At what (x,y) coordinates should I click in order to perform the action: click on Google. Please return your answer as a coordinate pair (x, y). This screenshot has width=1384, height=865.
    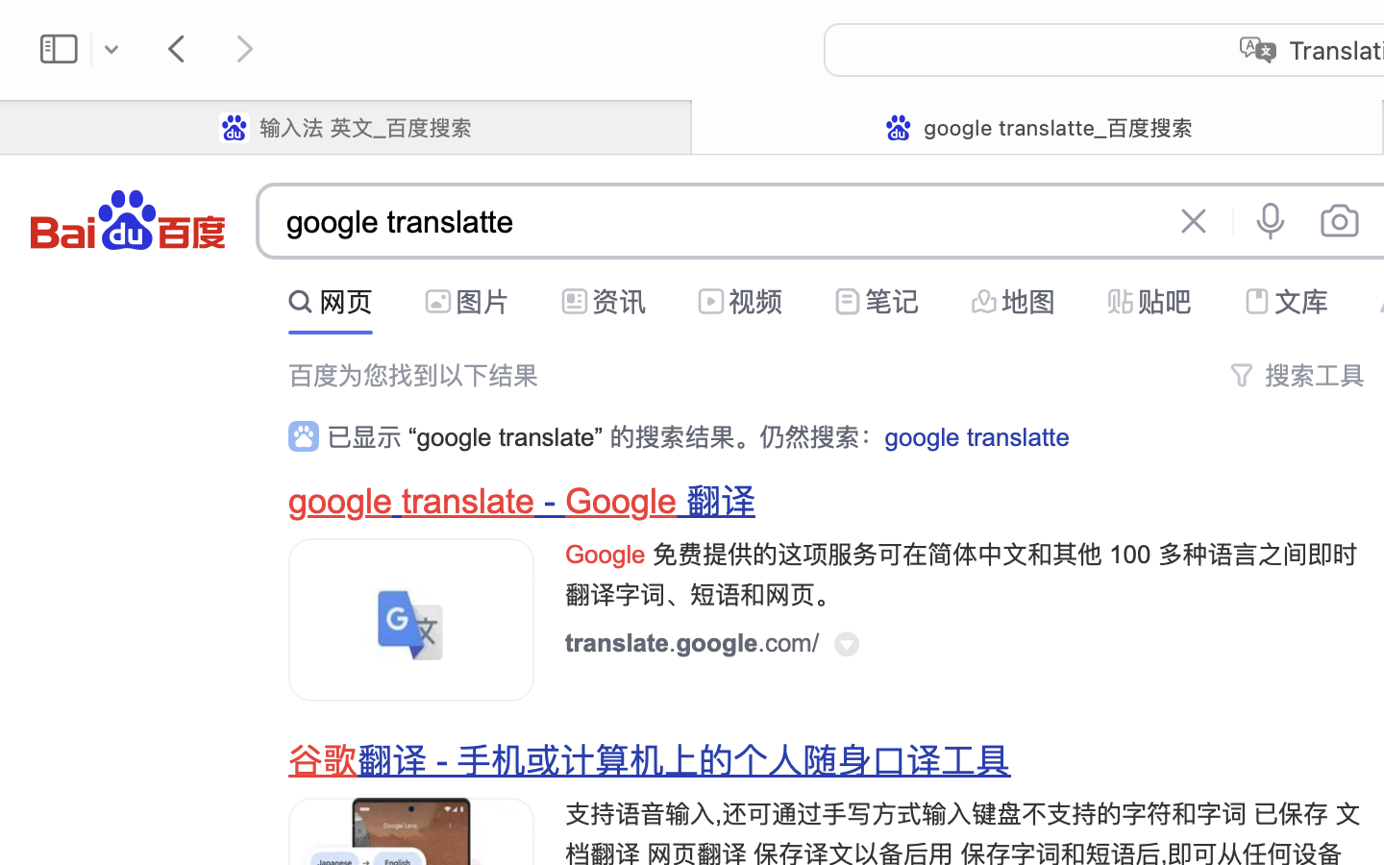
    Looking at the image, I should click on (622, 502).